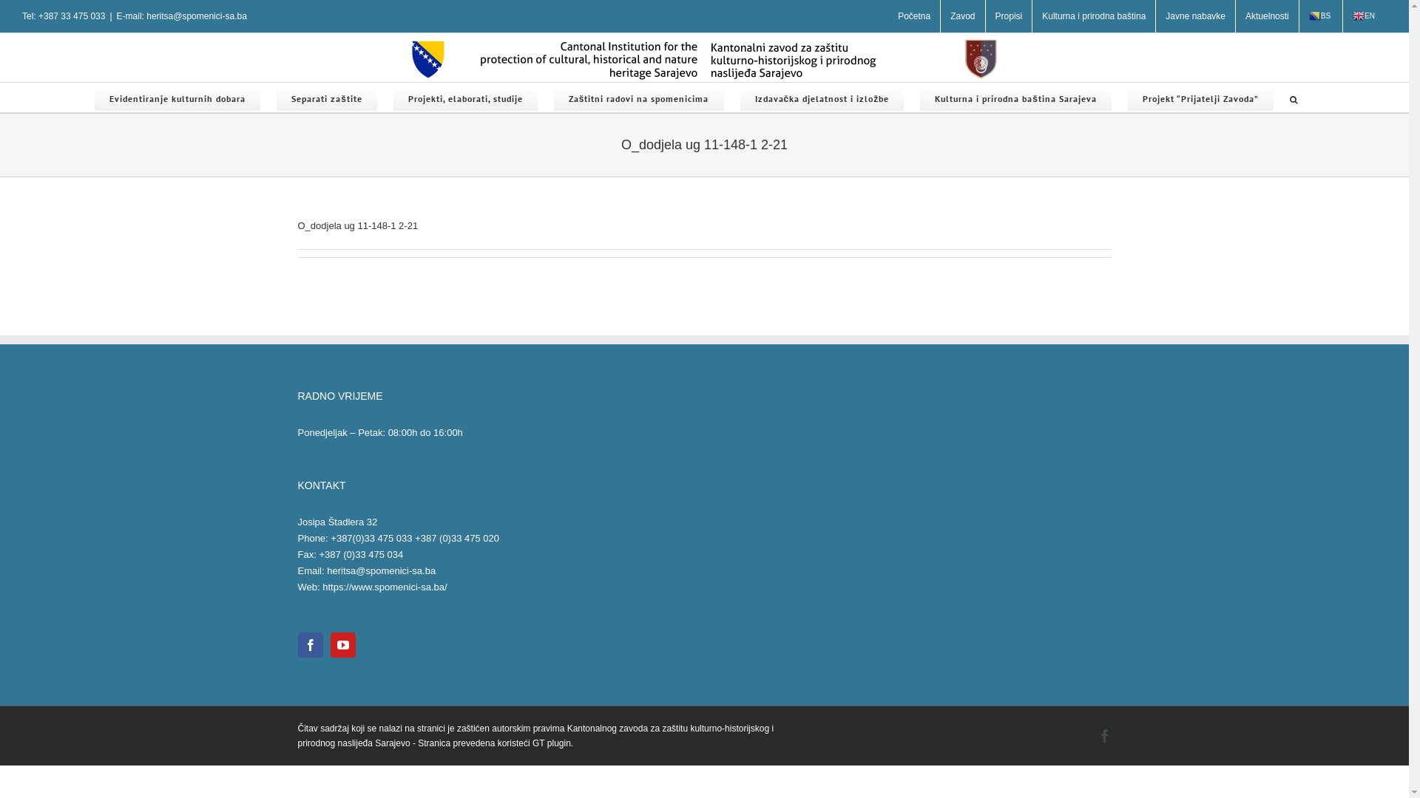 The height and width of the screenshot is (798, 1420). I want to click on Zavod, so click(963, 16).